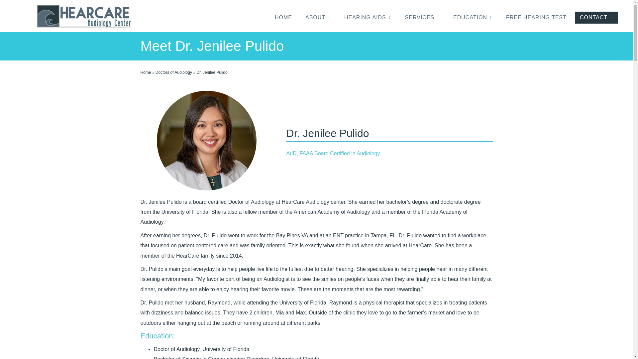  Describe the element at coordinates (422, 17) in the screenshot. I see `SERVICES` at that location.